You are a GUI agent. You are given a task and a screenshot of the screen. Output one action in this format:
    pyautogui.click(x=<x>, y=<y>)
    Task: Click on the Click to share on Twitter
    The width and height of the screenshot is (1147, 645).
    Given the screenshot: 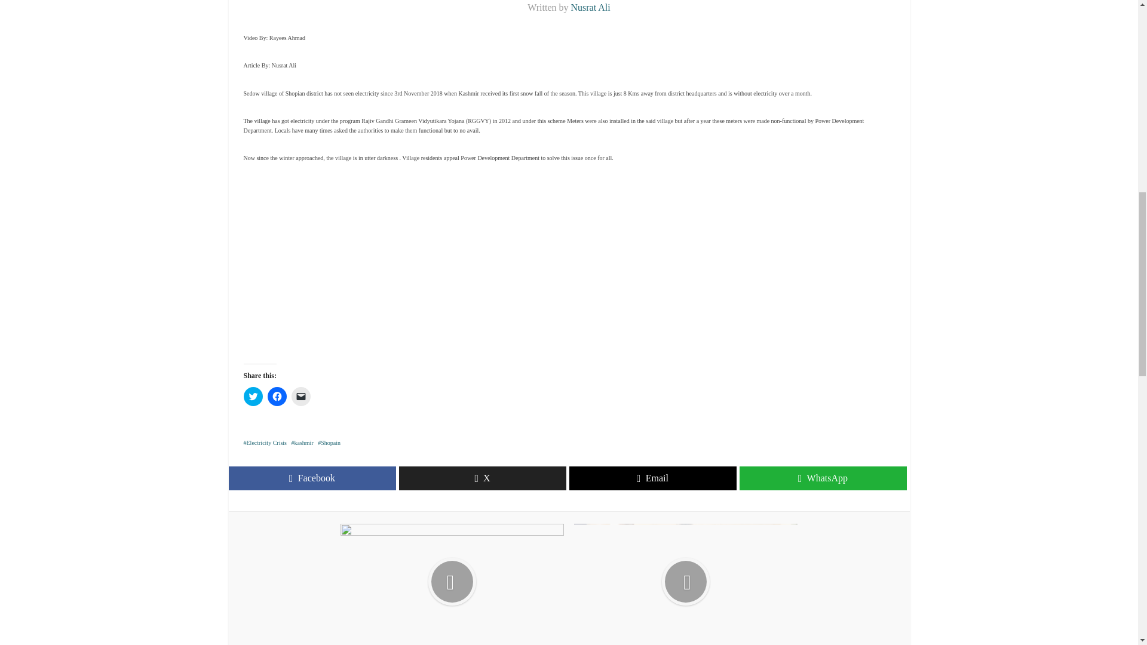 What is the action you would take?
    pyautogui.click(x=253, y=397)
    